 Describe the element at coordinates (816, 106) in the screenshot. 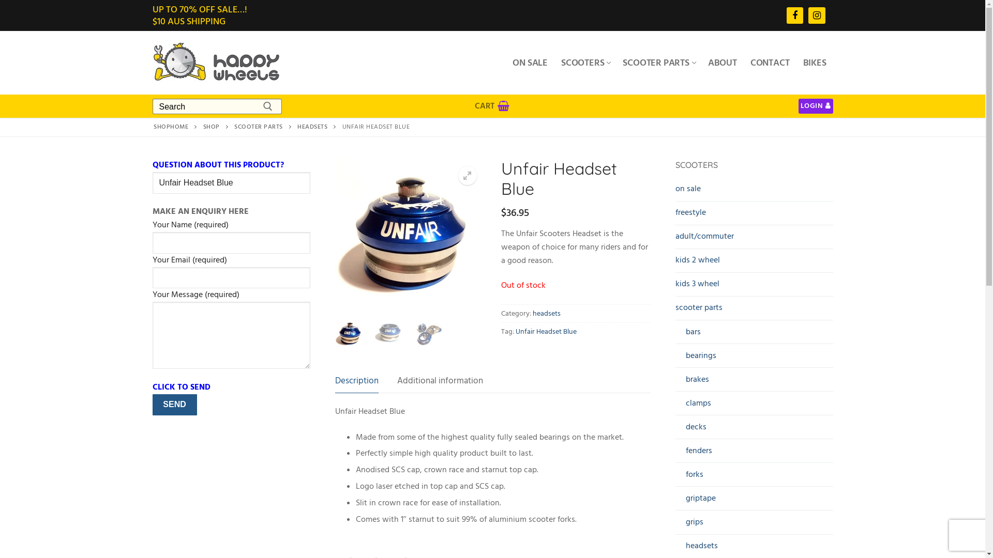

I see `LOGIN` at that location.